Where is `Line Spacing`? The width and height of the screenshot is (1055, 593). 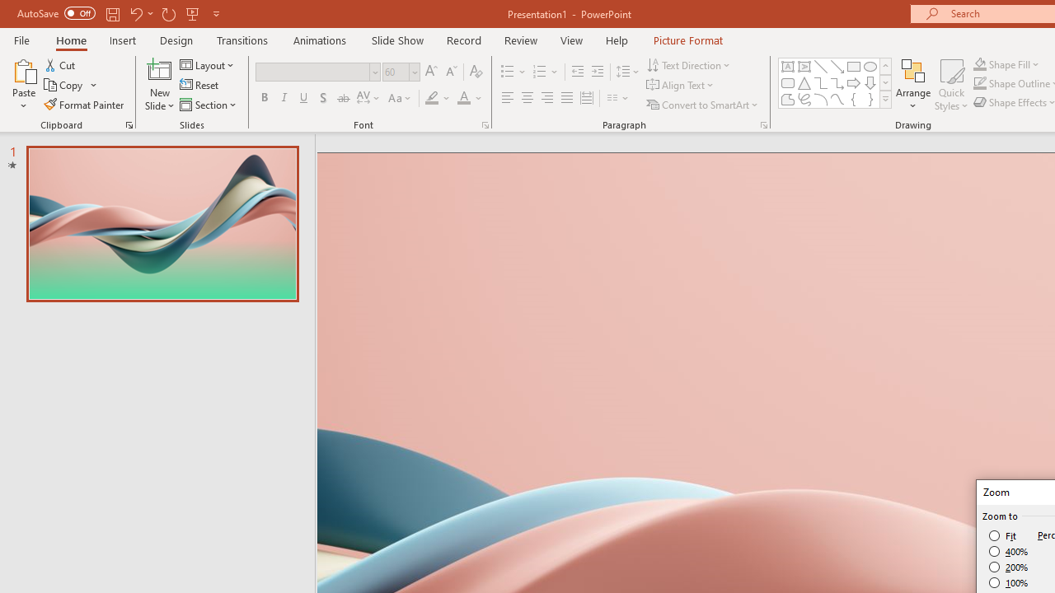 Line Spacing is located at coordinates (628, 72).